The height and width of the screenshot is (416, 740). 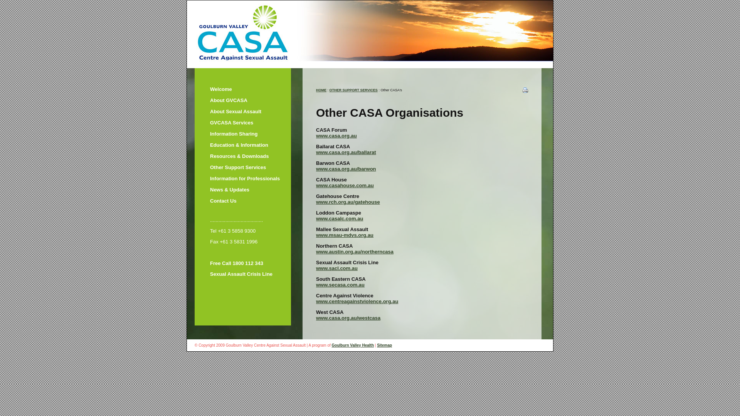 I want to click on Resources & Downloads, so click(x=251, y=156).